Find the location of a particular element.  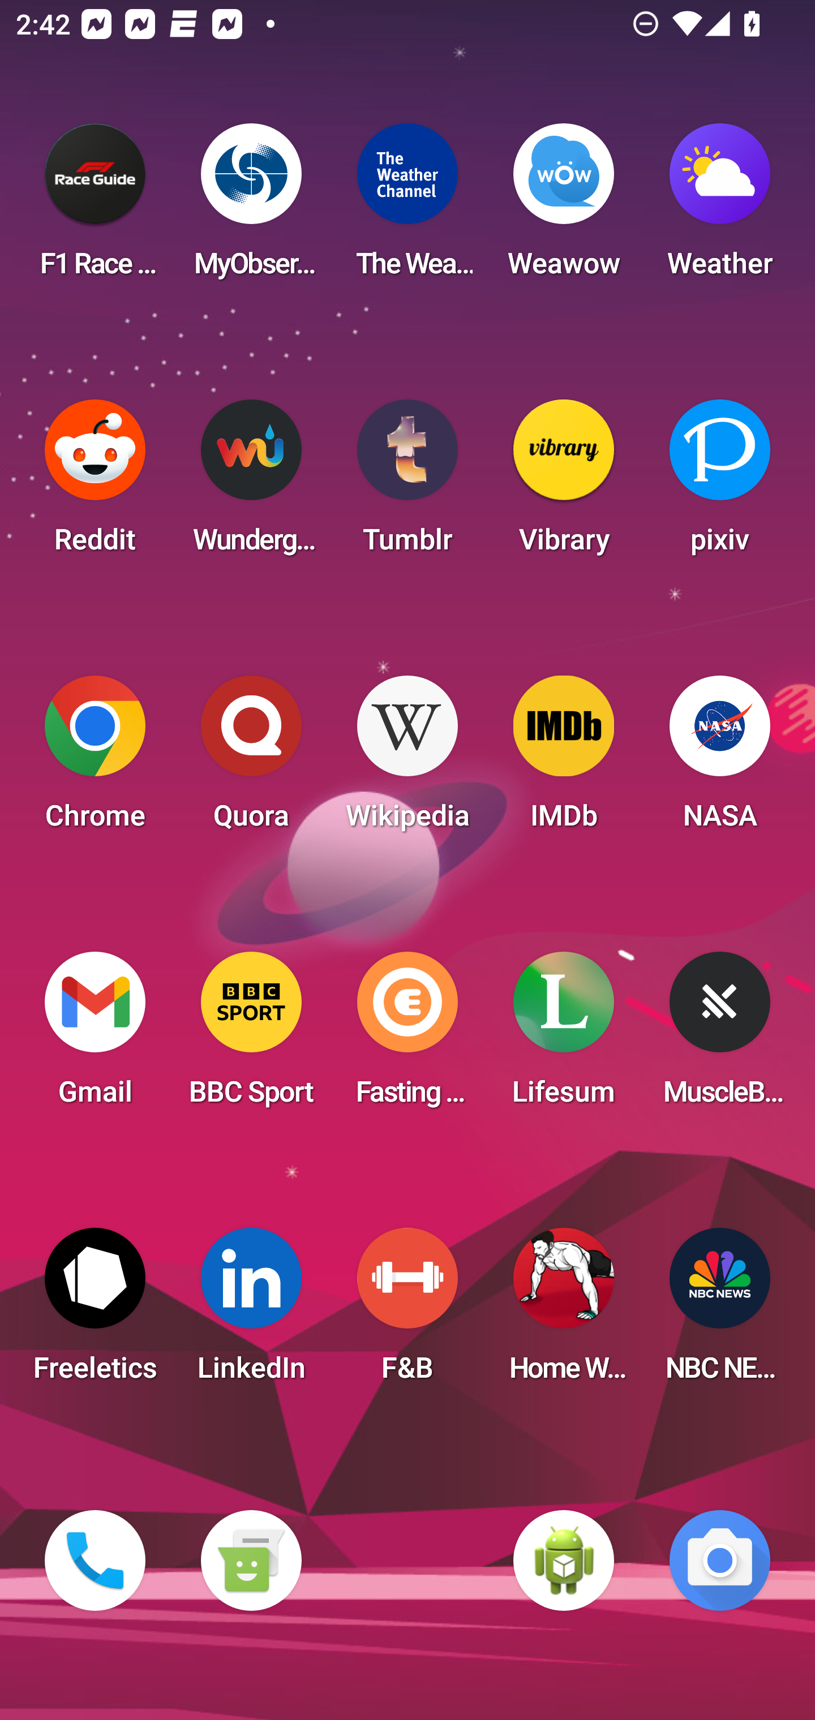

Messaging is located at coordinates (251, 1560).